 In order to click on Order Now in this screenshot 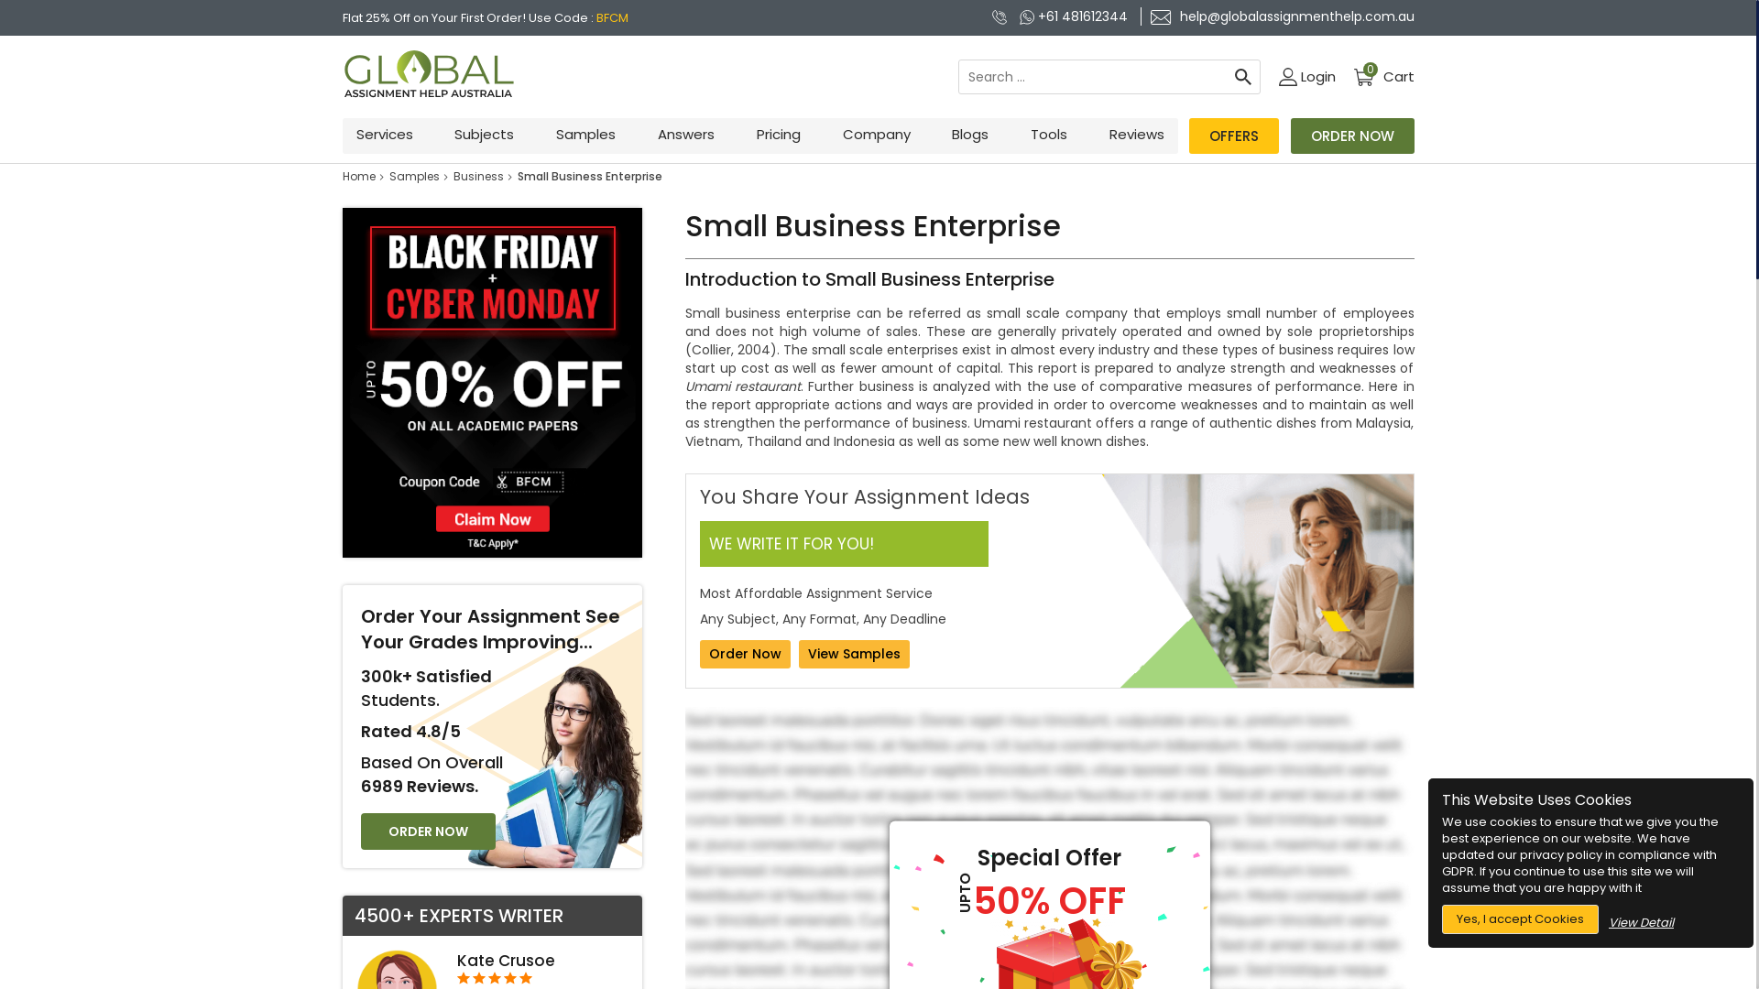, I will do `click(746, 916)`.